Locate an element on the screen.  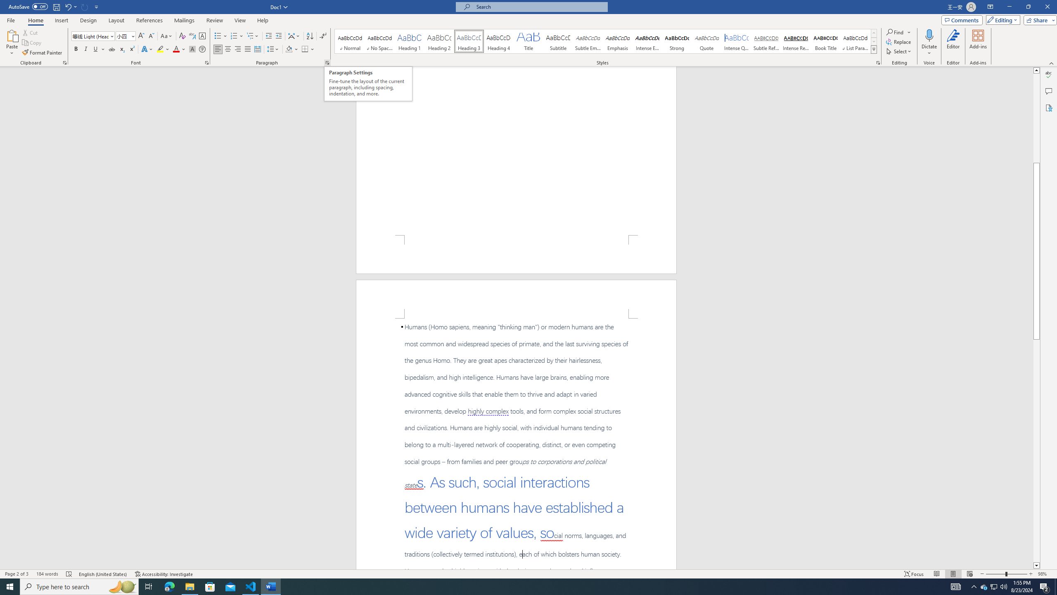
Can't Repeat is located at coordinates (85, 7).